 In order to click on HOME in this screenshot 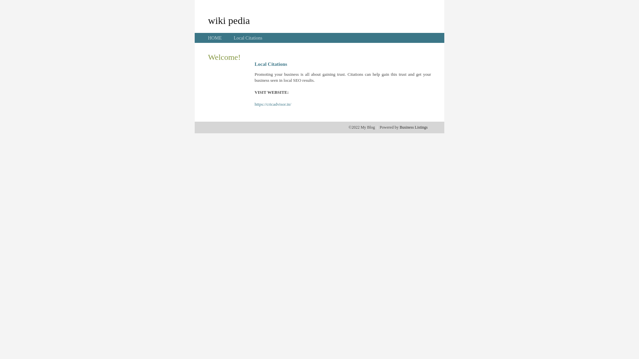, I will do `click(215, 38)`.